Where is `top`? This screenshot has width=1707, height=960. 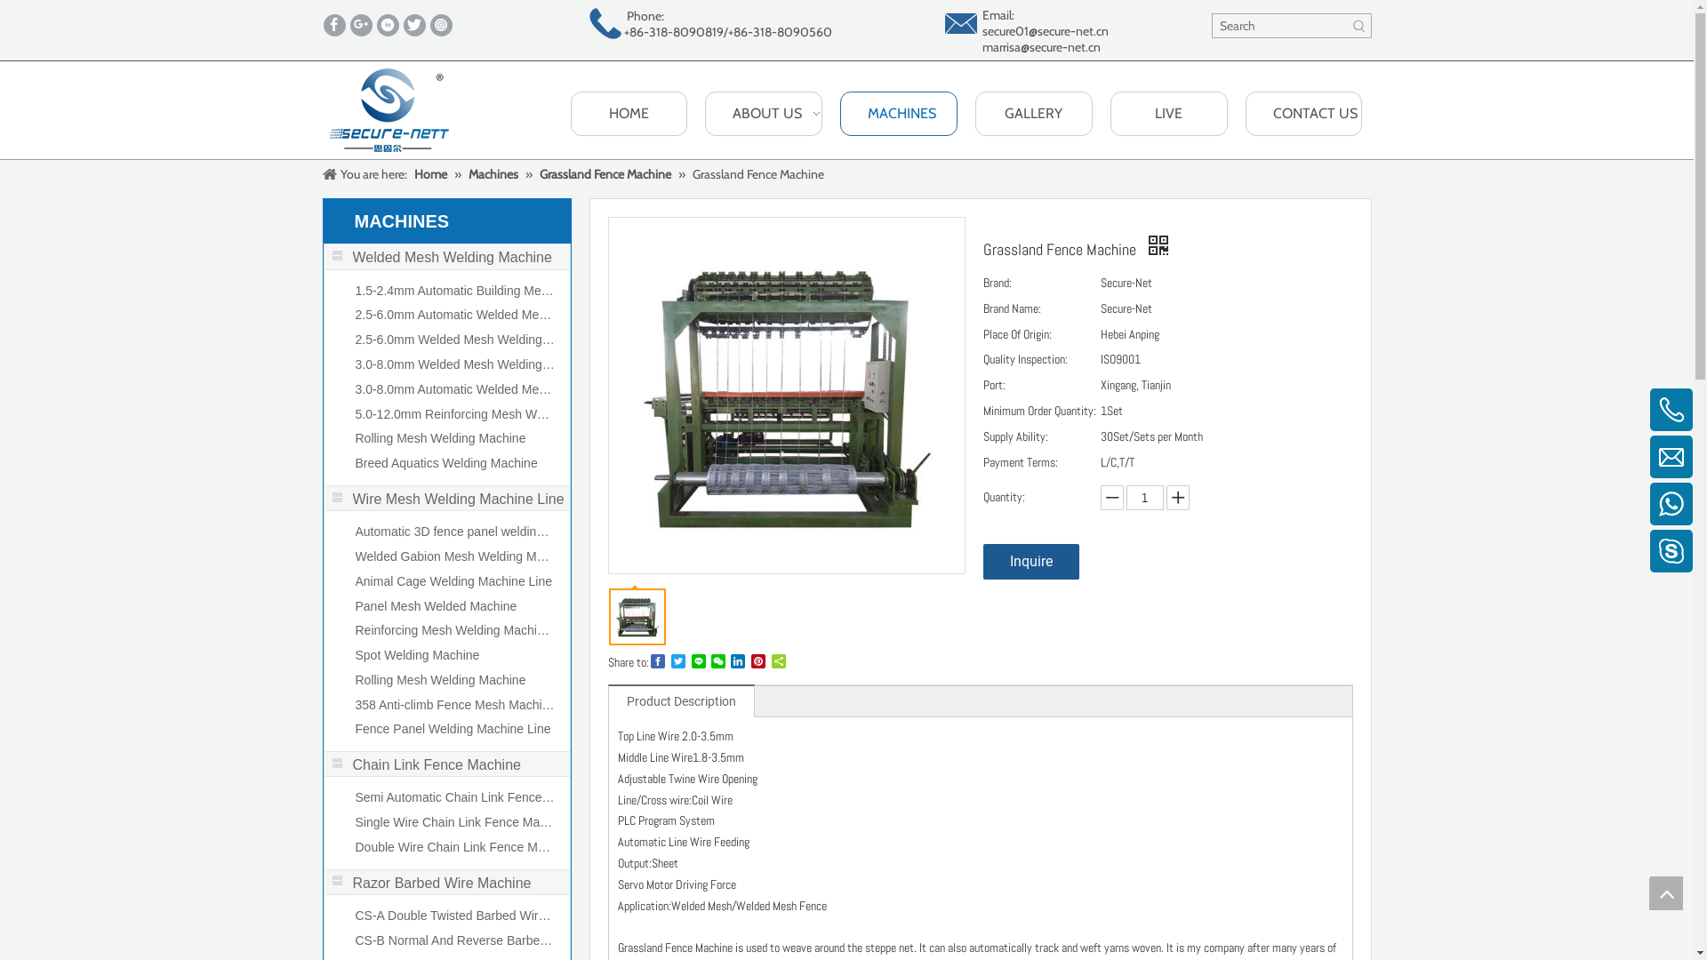 top is located at coordinates (1666, 893).